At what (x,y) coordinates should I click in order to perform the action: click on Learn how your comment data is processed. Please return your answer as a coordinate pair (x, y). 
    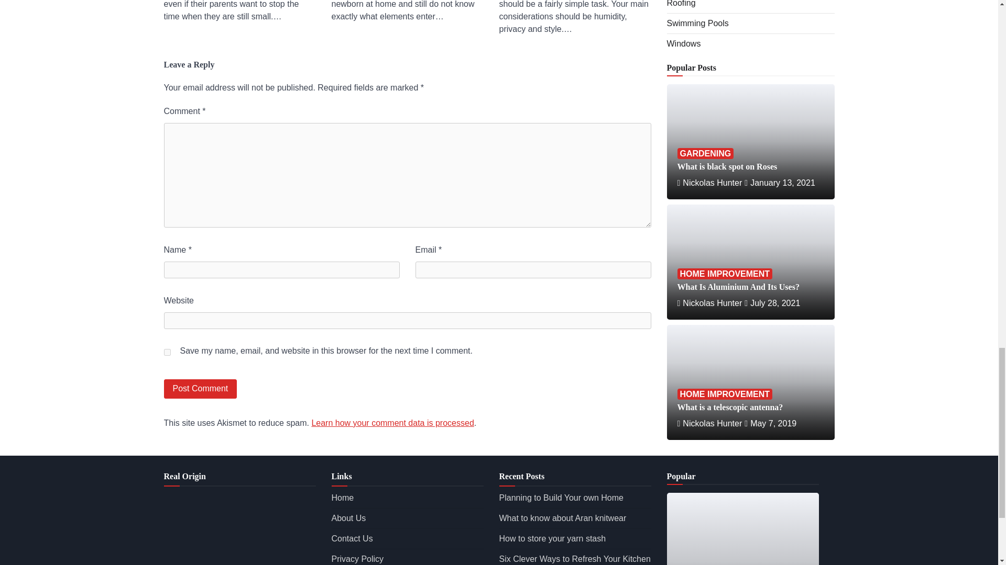
    Looking at the image, I should click on (392, 423).